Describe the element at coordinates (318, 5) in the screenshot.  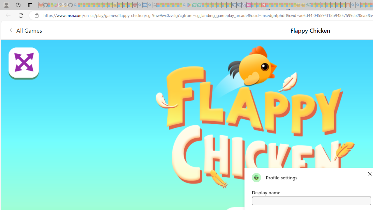
I see `Microsoft account | Privacy - Sleeping` at that location.